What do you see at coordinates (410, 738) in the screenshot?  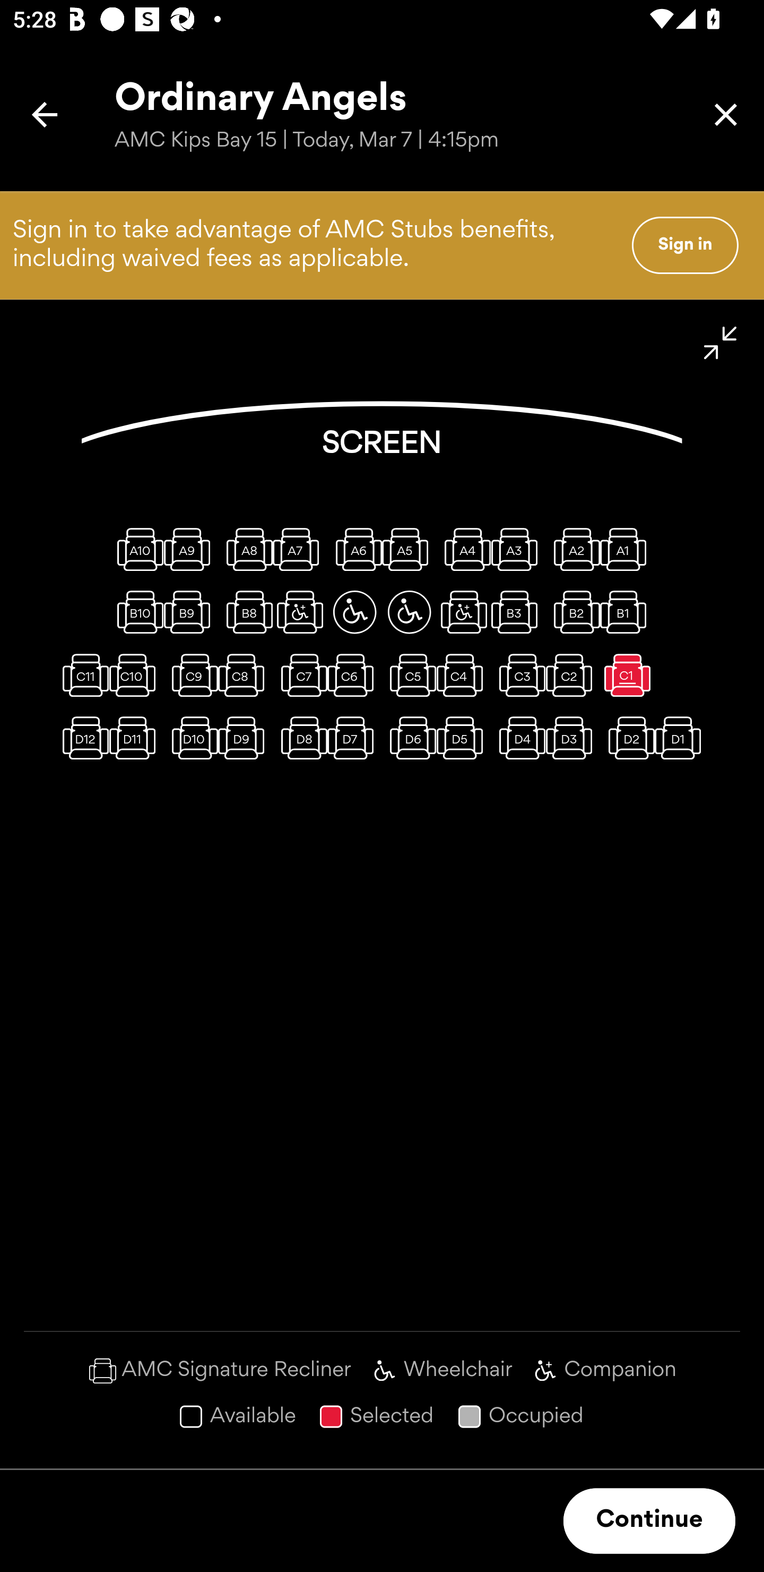 I see `D6, Regular seat, available` at bounding box center [410, 738].